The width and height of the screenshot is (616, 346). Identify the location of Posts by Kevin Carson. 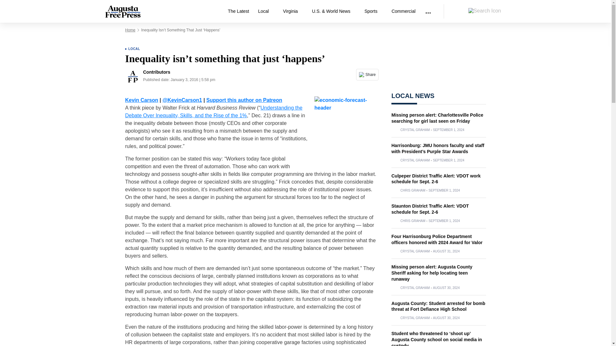
(141, 100).